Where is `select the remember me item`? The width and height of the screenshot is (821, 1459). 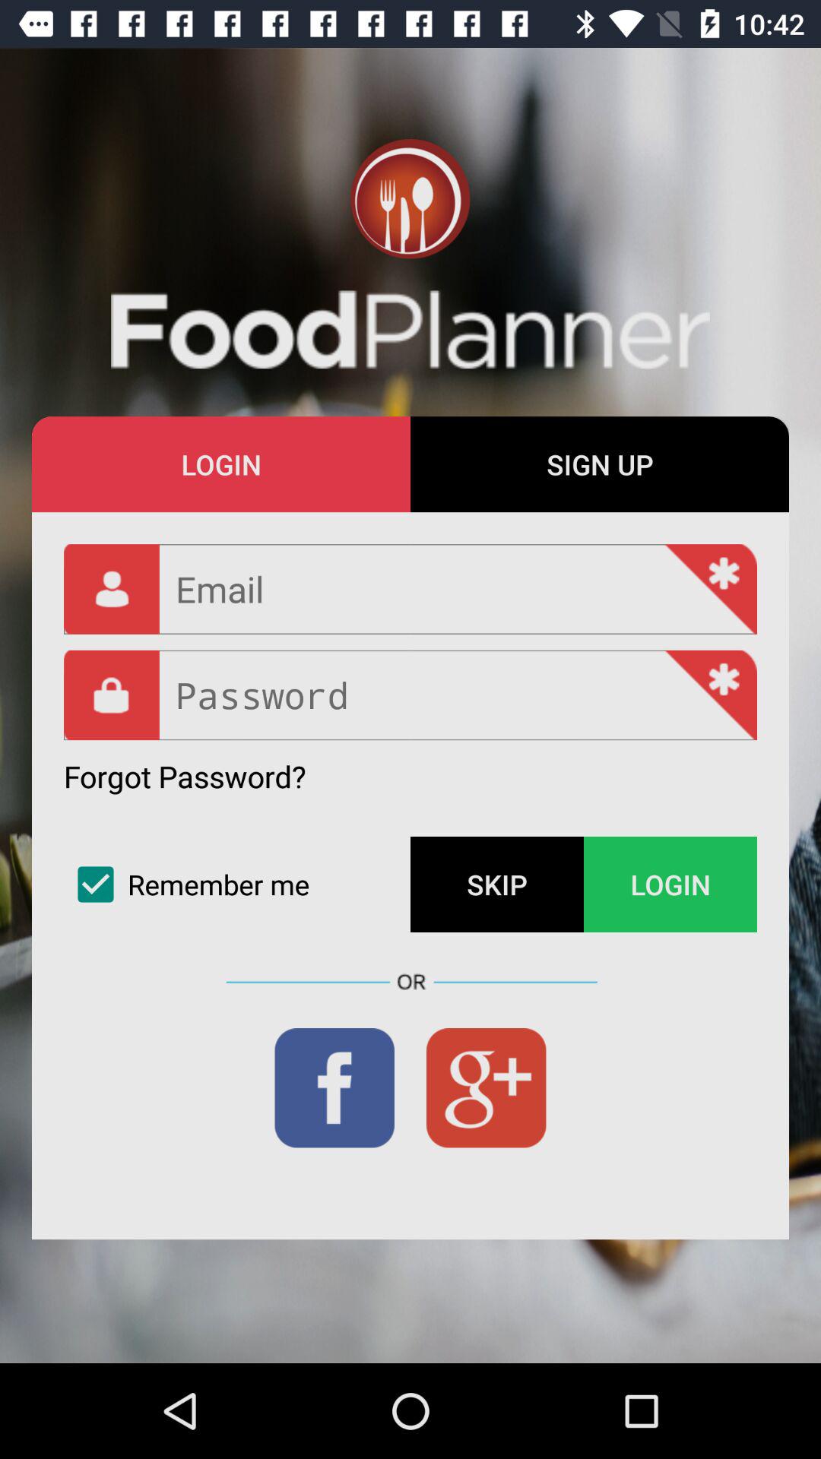
select the remember me item is located at coordinates (237, 885).